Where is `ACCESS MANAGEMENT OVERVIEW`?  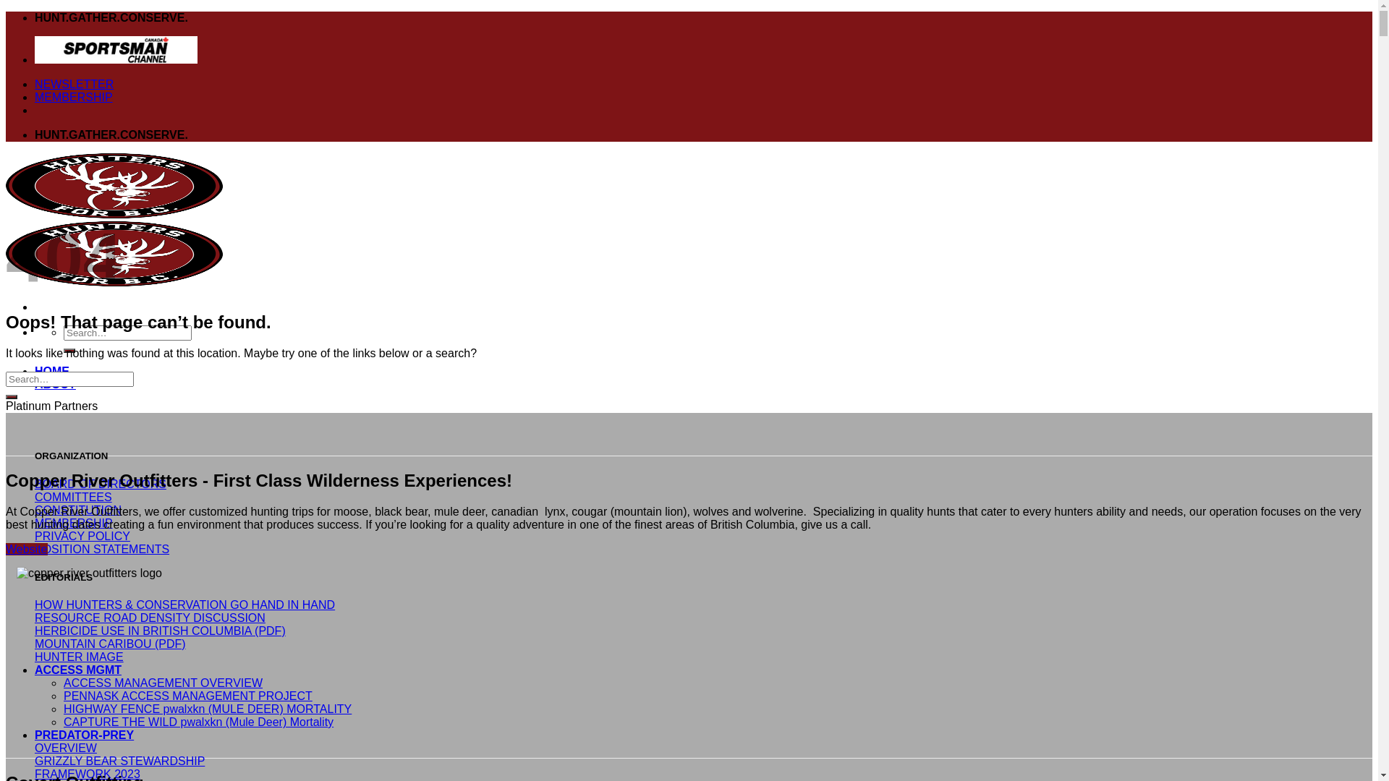
ACCESS MANAGEMENT OVERVIEW is located at coordinates (163, 683).